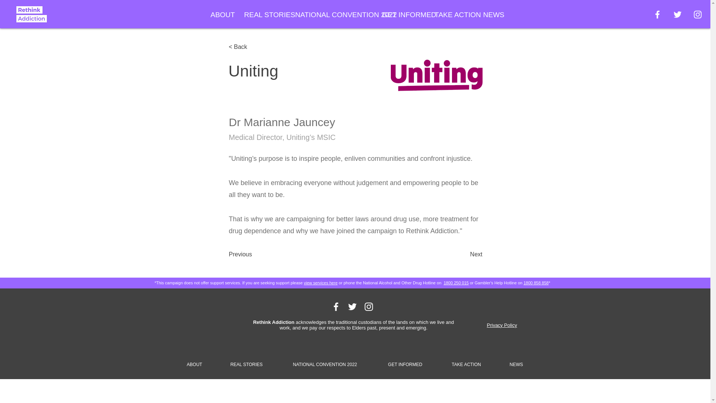 The image size is (716, 403). I want to click on Privacy Policy, so click(502, 325).